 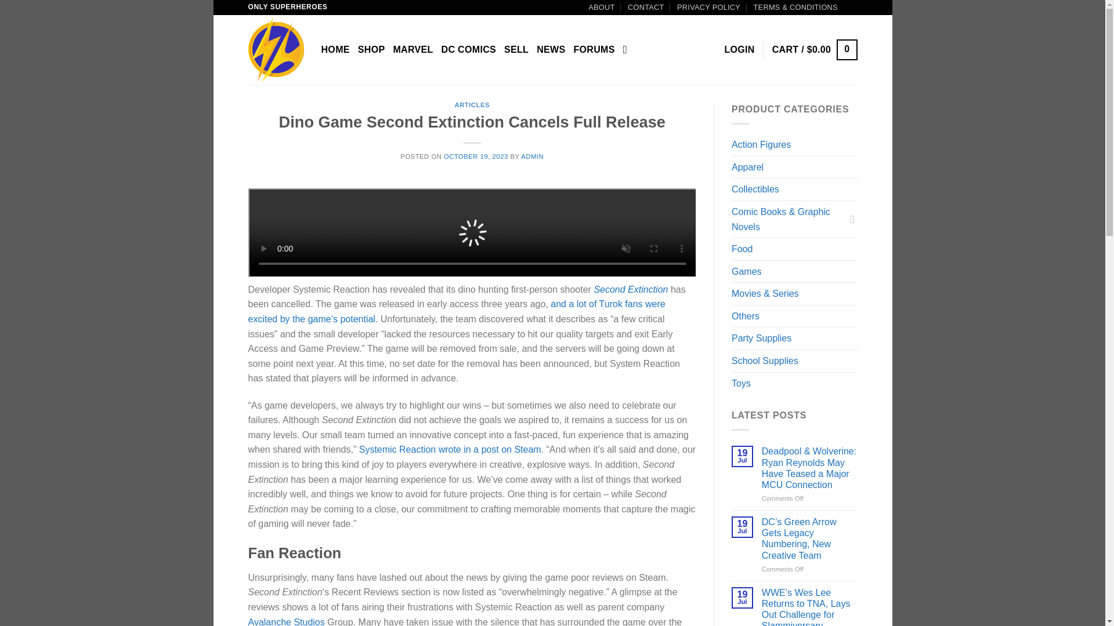 What do you see at coordinates (476, 156) in the screenshot?
I see `OCTOBER 19, 2023` at bounding box center [476, 156].